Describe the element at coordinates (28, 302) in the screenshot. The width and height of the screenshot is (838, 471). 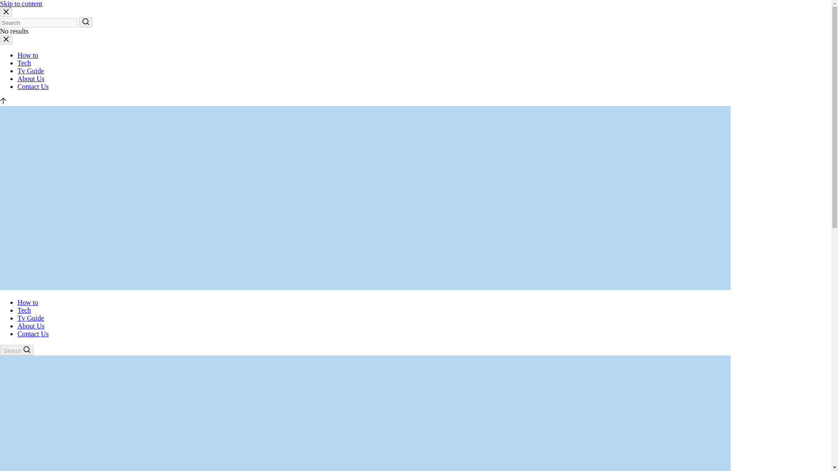
I see `How to` at that location.